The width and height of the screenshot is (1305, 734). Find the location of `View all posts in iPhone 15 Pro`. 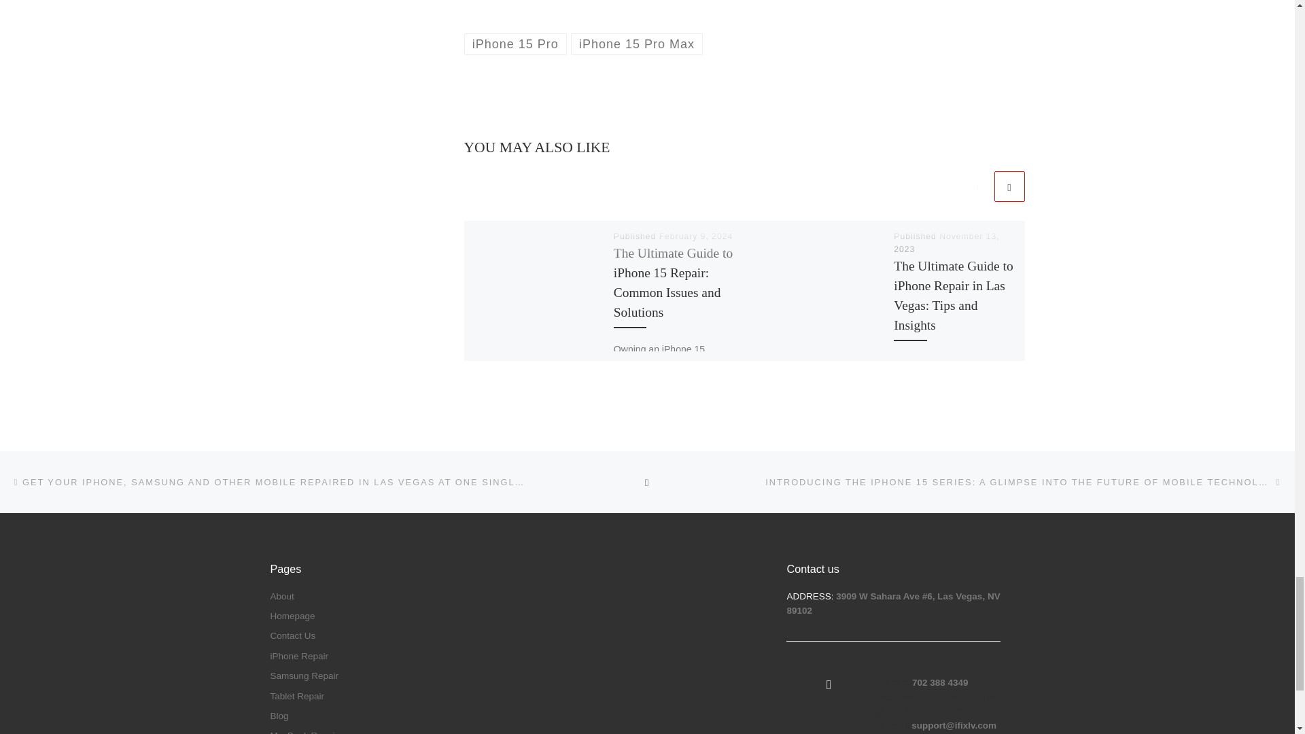

View all posts in iPhone 15 Pro is located at coordinates (515, 43).